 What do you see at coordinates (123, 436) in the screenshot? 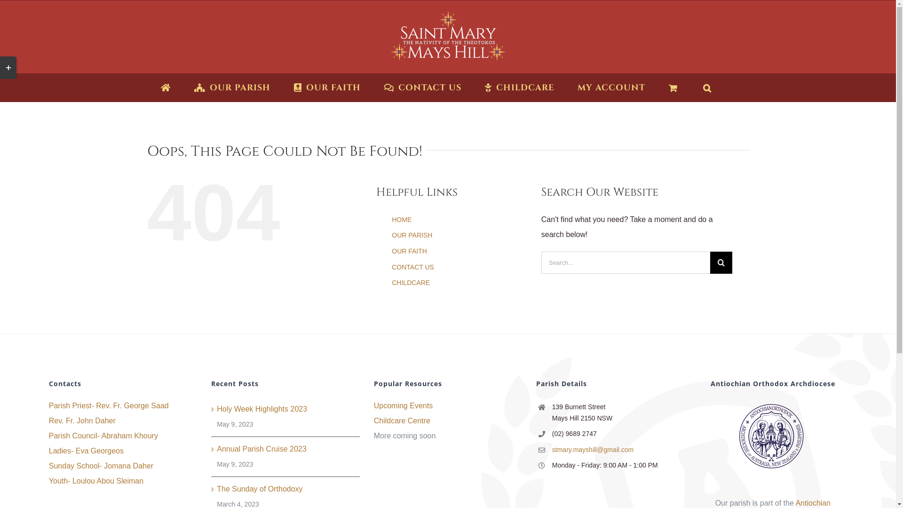
I see `Parish Council- Abraham Khoury` at bounding box center [123, 436].